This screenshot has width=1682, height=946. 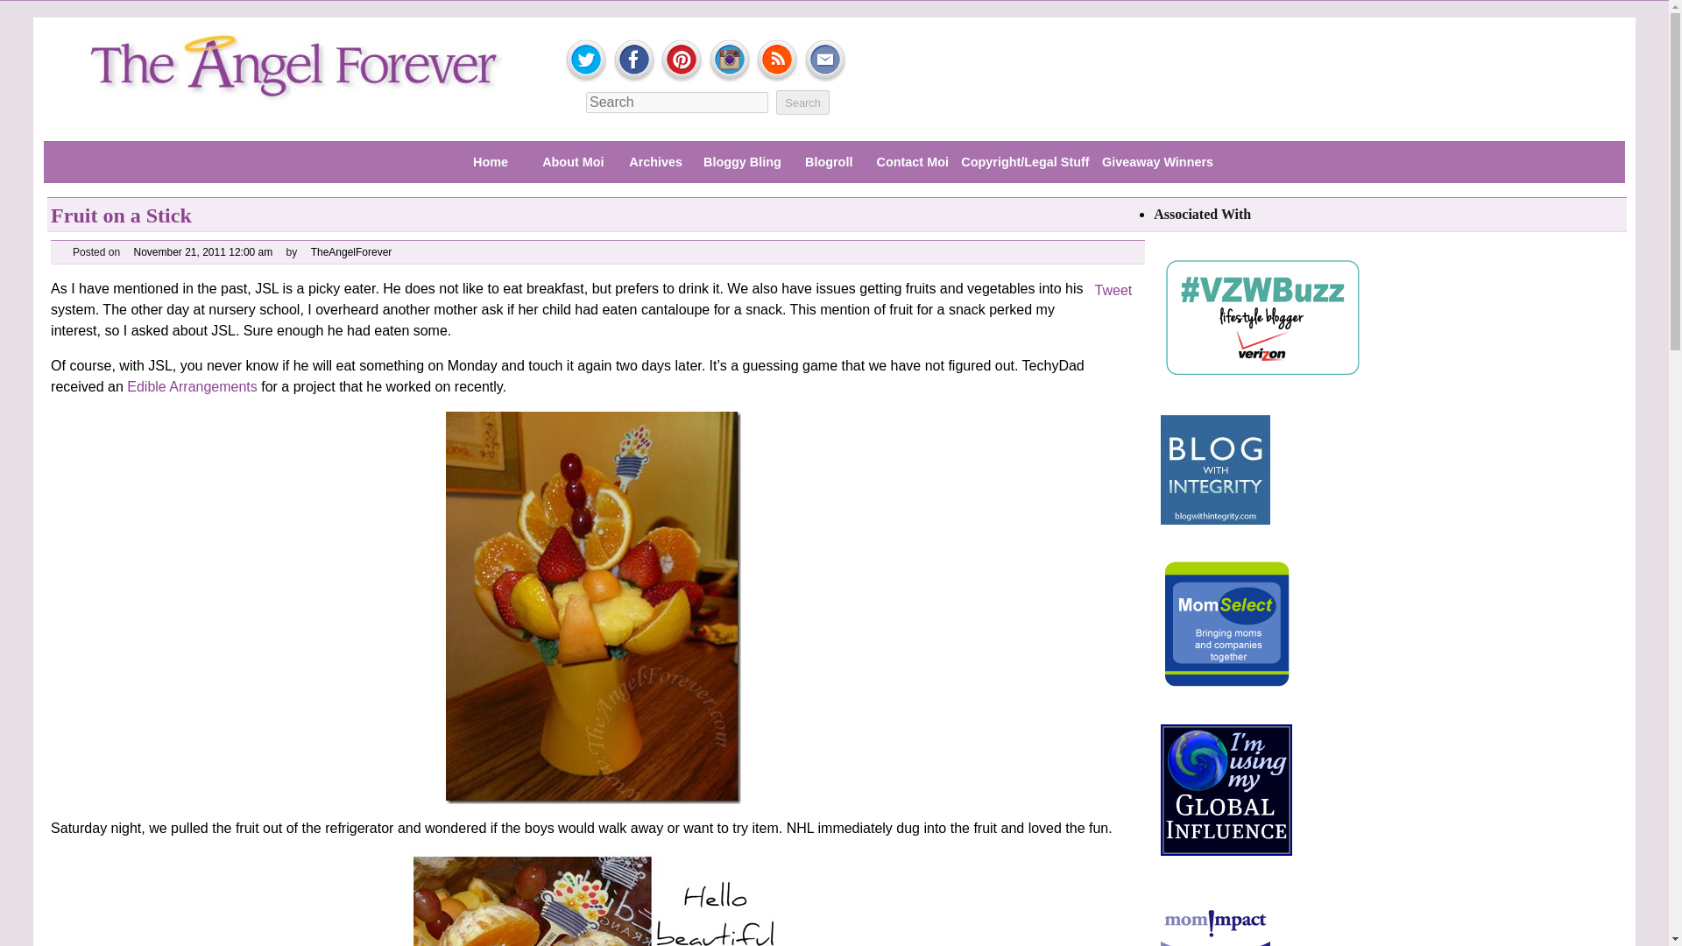 I want to click on View all posts by TheAngelForever, so click(x=351, y=251).